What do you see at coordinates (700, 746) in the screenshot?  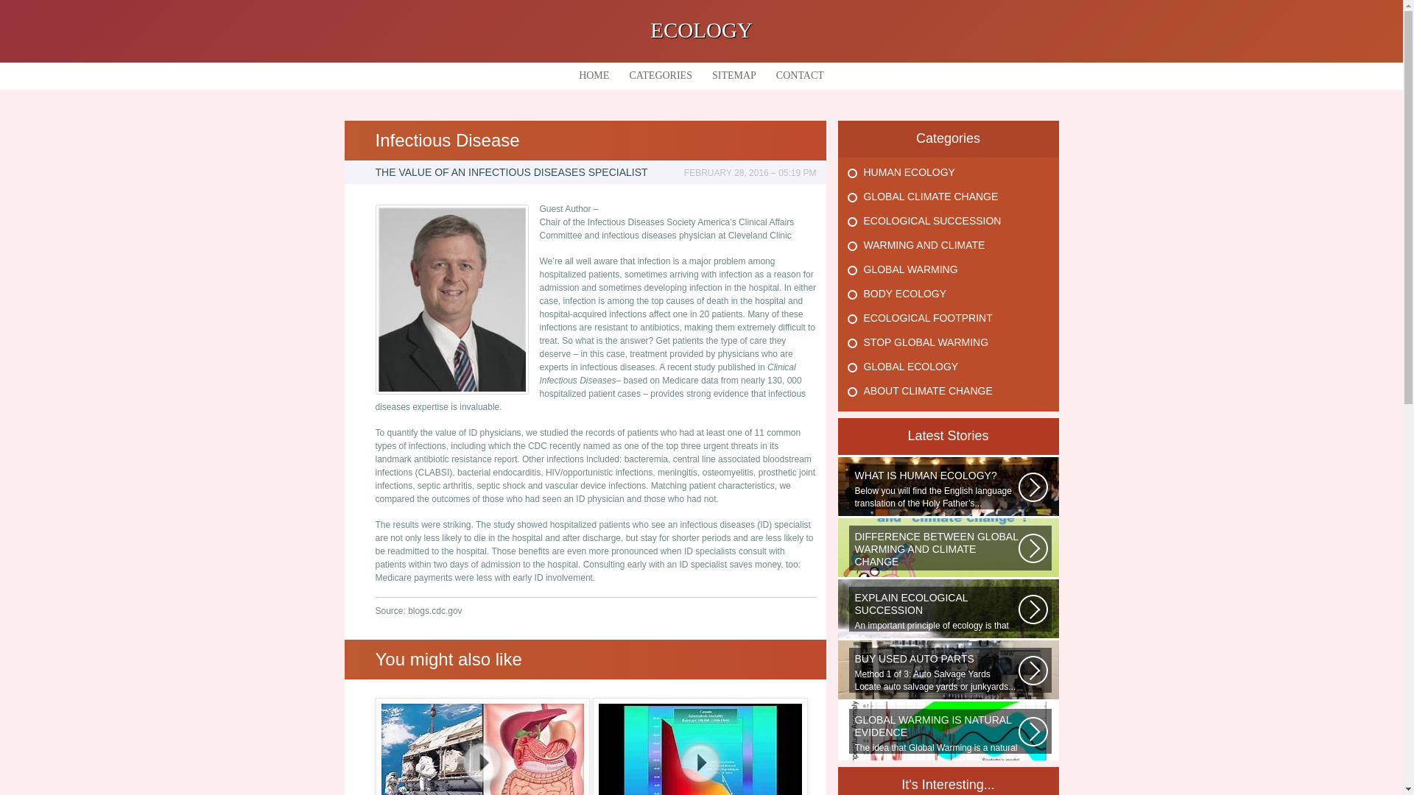 I see `View this video from YouTube` at bounding box center [700, 746].